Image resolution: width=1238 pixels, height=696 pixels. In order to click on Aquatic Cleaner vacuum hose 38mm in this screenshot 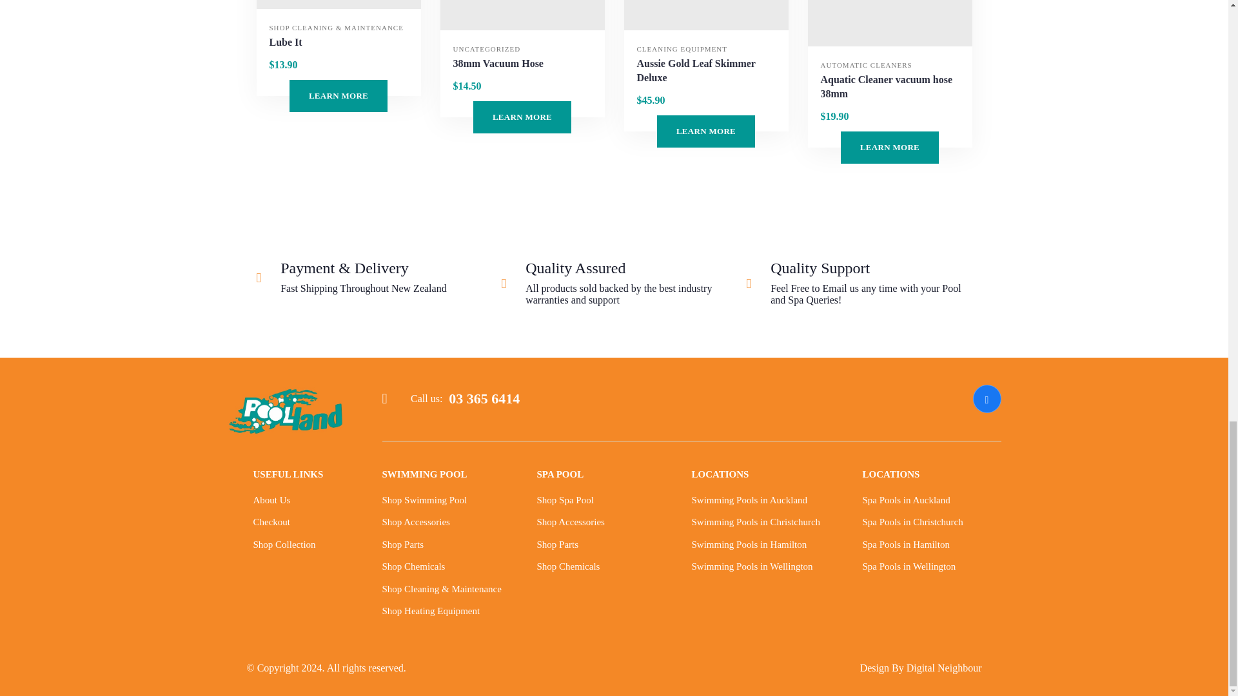, I will do `click(889, 23)`.